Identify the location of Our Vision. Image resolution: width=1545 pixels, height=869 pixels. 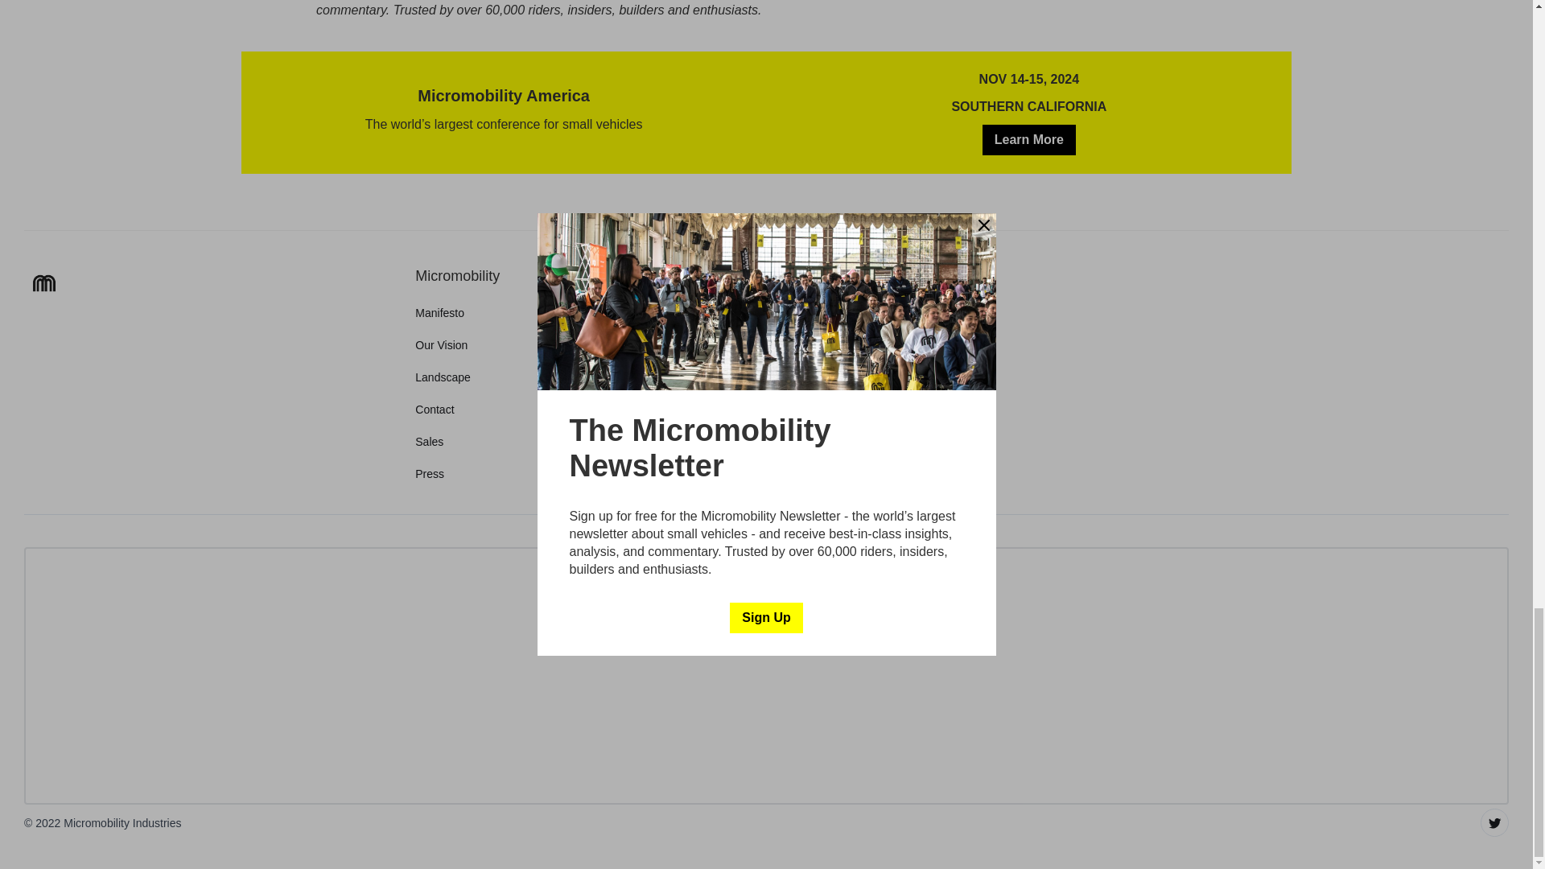
(441, 344).